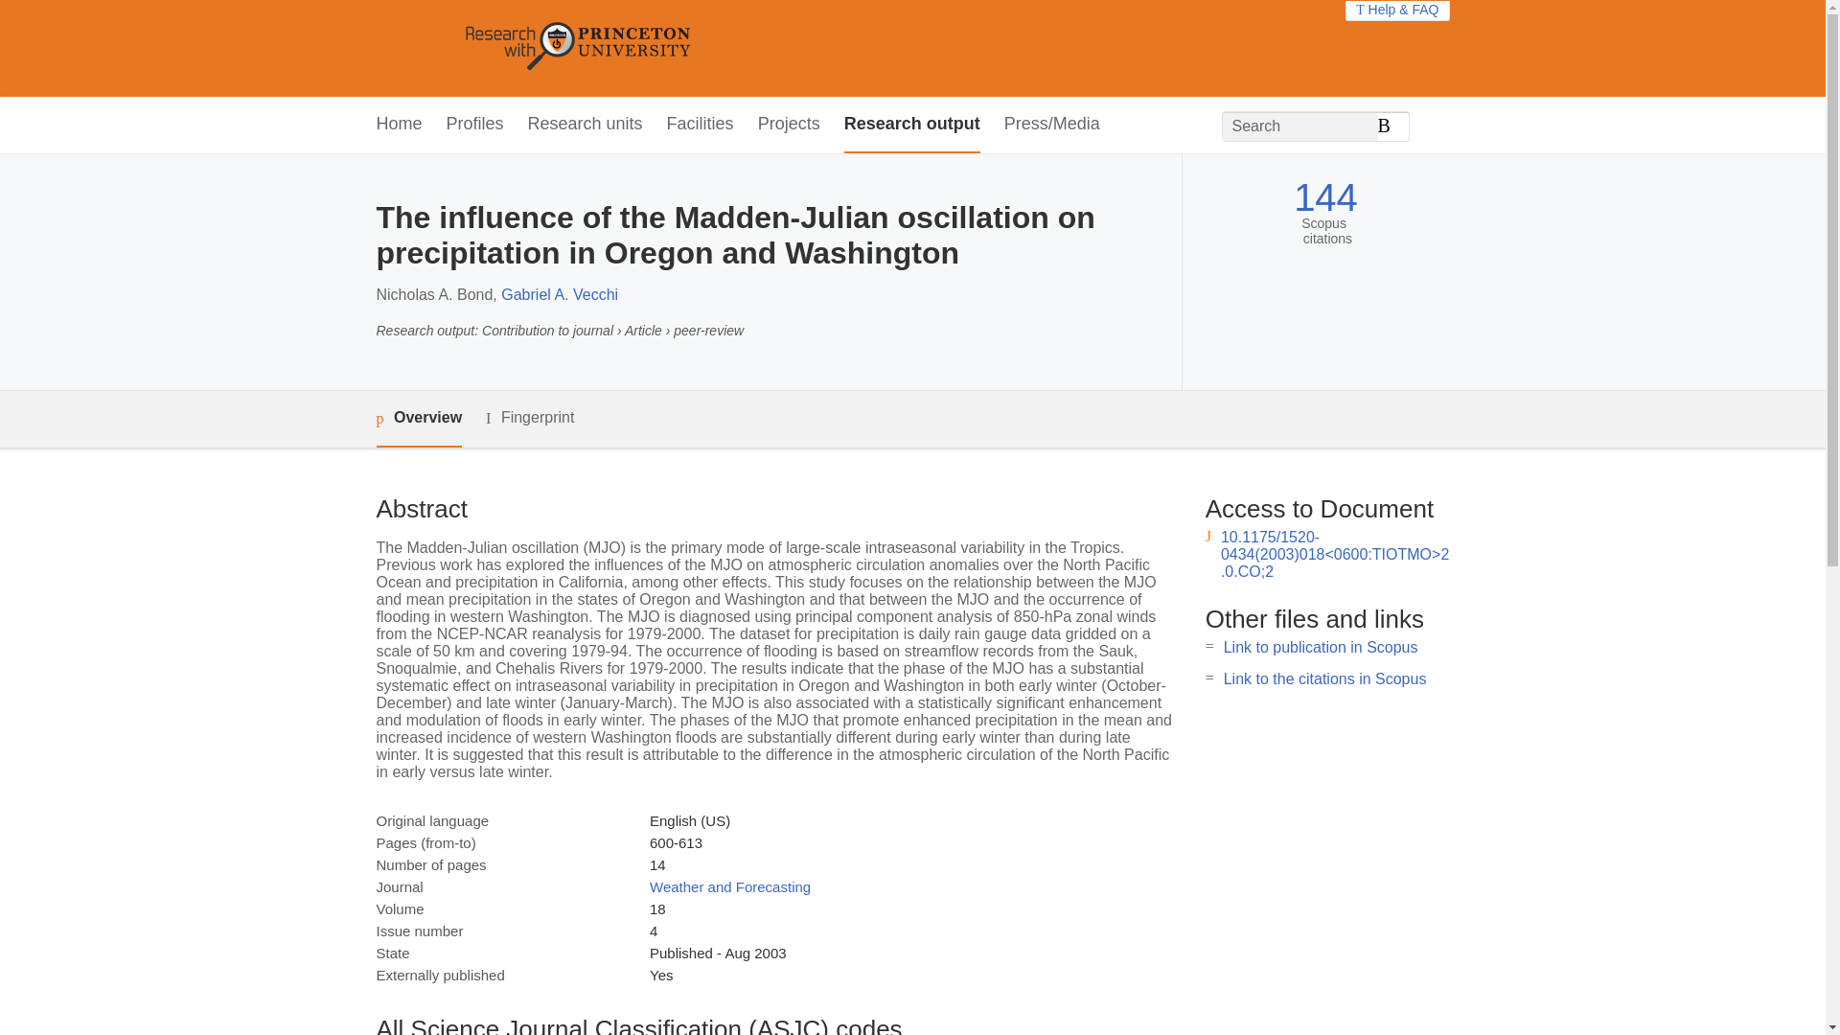 This screenshot has width=1840, height=1035. What do you see at coordinates (730, 886) in the screenshot?
I see `Weather and Forecasting` at bounding box center [730, 886].